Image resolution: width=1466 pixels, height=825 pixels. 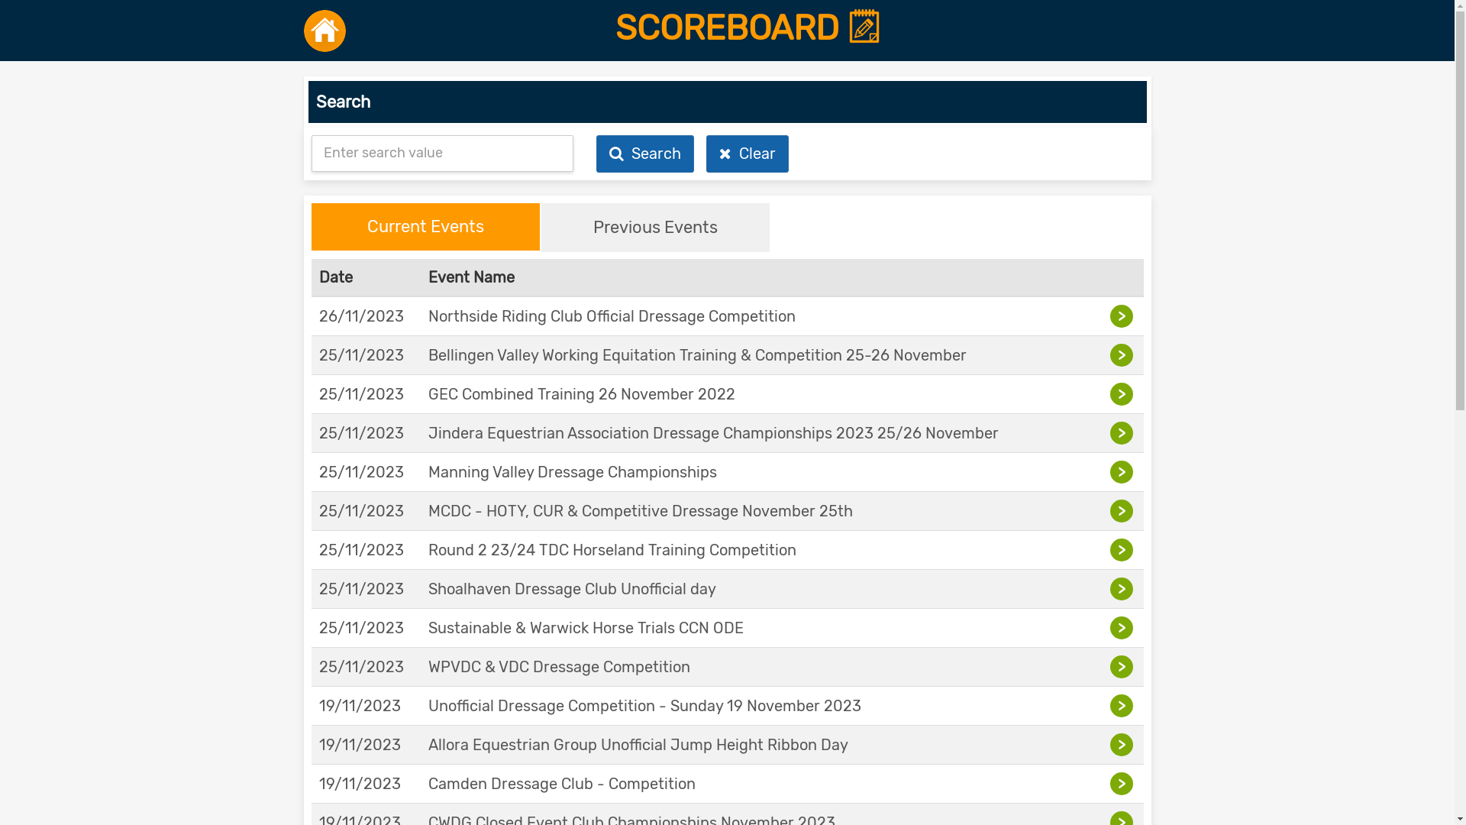 I want to click on >, so click(x=1123, y=550).